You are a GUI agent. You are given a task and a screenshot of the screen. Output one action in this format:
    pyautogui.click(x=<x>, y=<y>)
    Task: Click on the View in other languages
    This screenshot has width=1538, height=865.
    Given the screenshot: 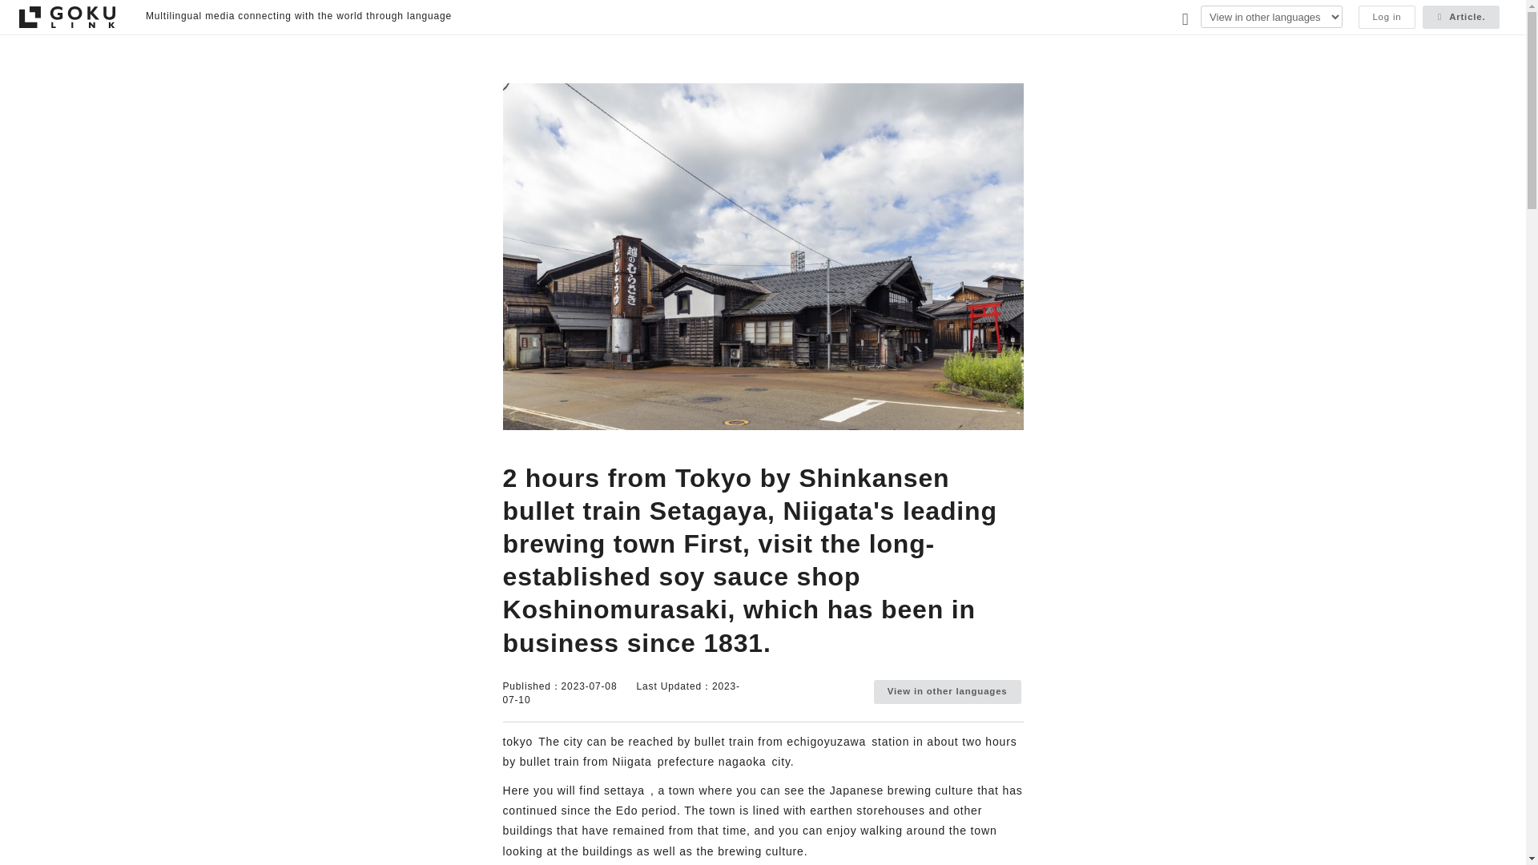 What is the action you would take?
    pyautogui.click(x=947, y=691)
    